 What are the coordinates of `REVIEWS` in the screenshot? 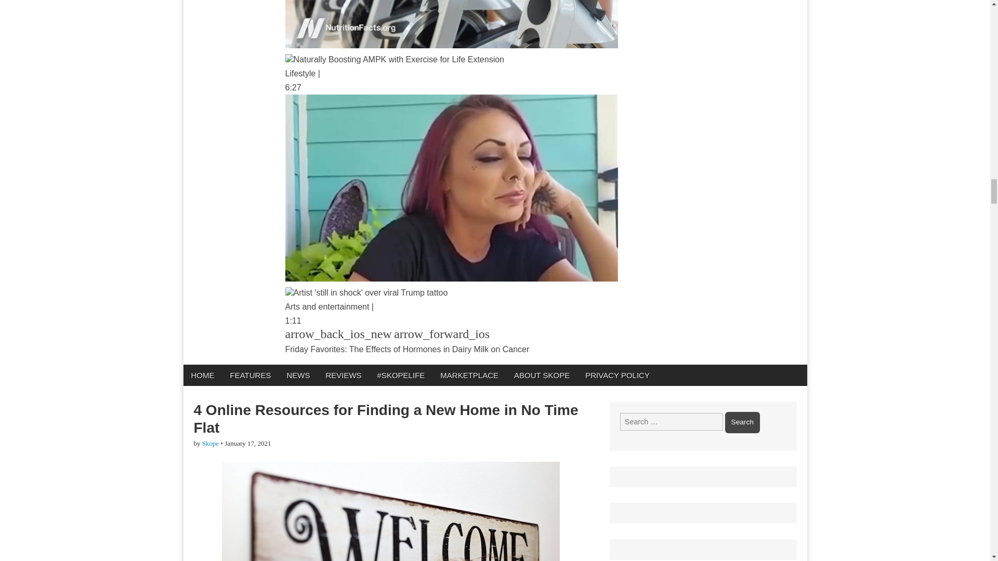 It's located at (343, 375).